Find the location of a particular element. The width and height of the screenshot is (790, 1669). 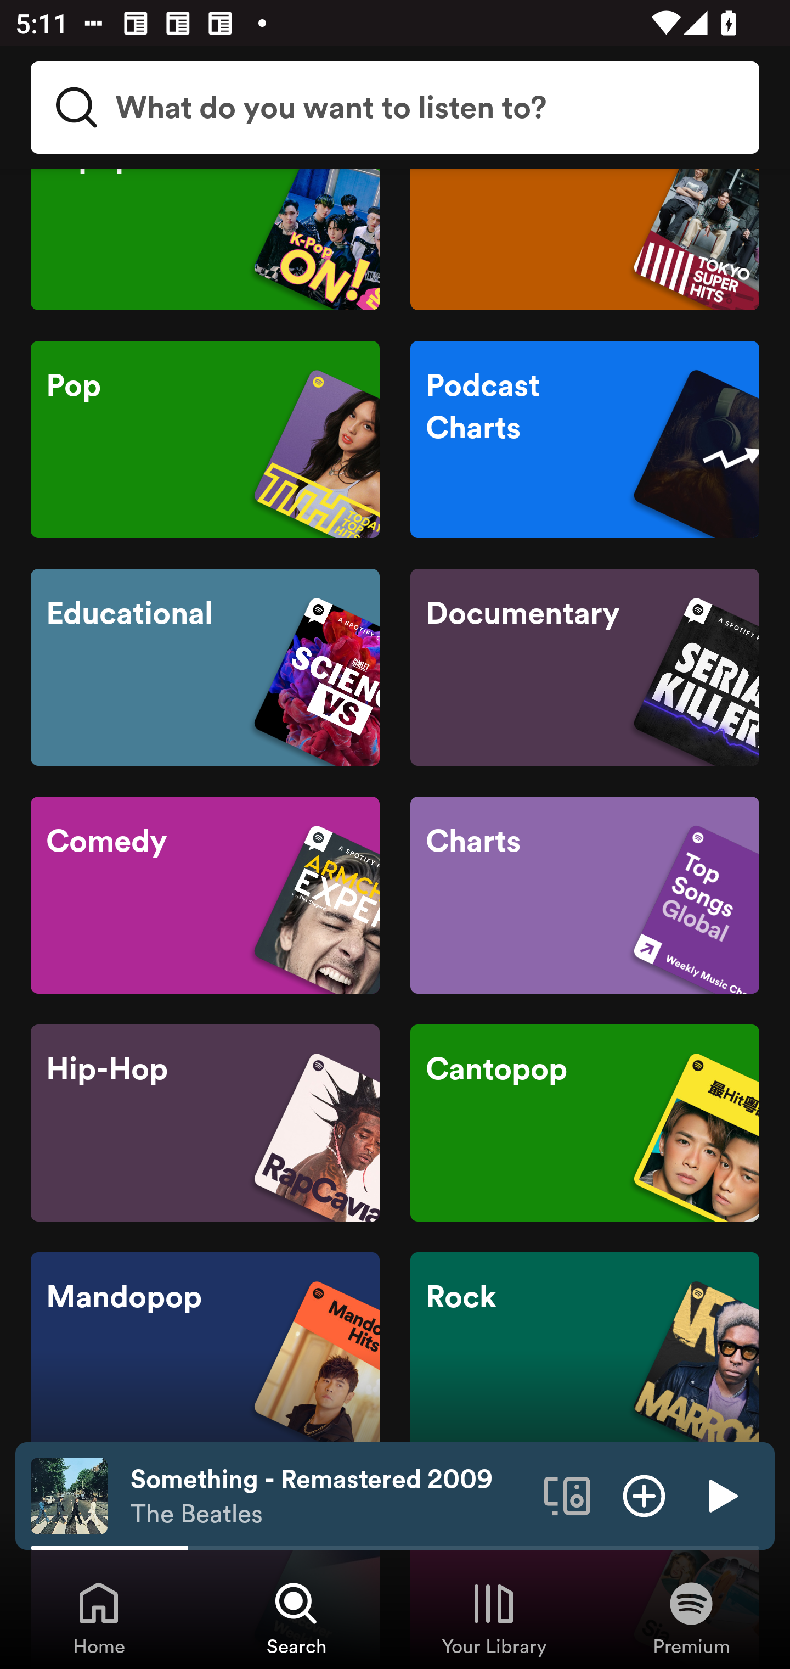

Search, Tab 2 of 4 Search Search is located at coordinates (296, 1617).